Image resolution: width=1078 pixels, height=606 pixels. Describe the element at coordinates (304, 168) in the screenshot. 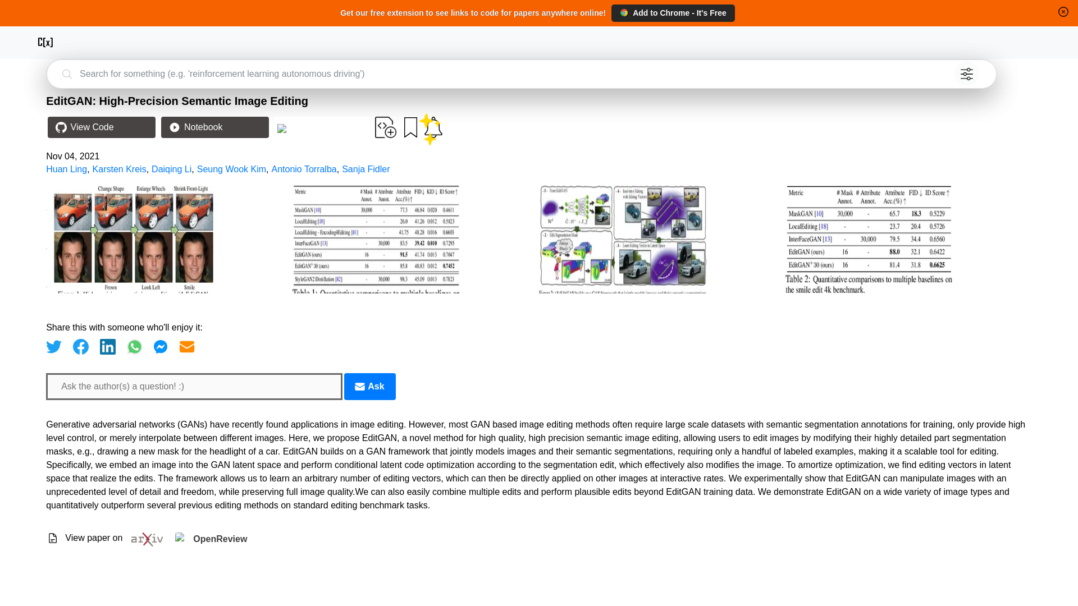

I see `Antonio Torralba` at that location.